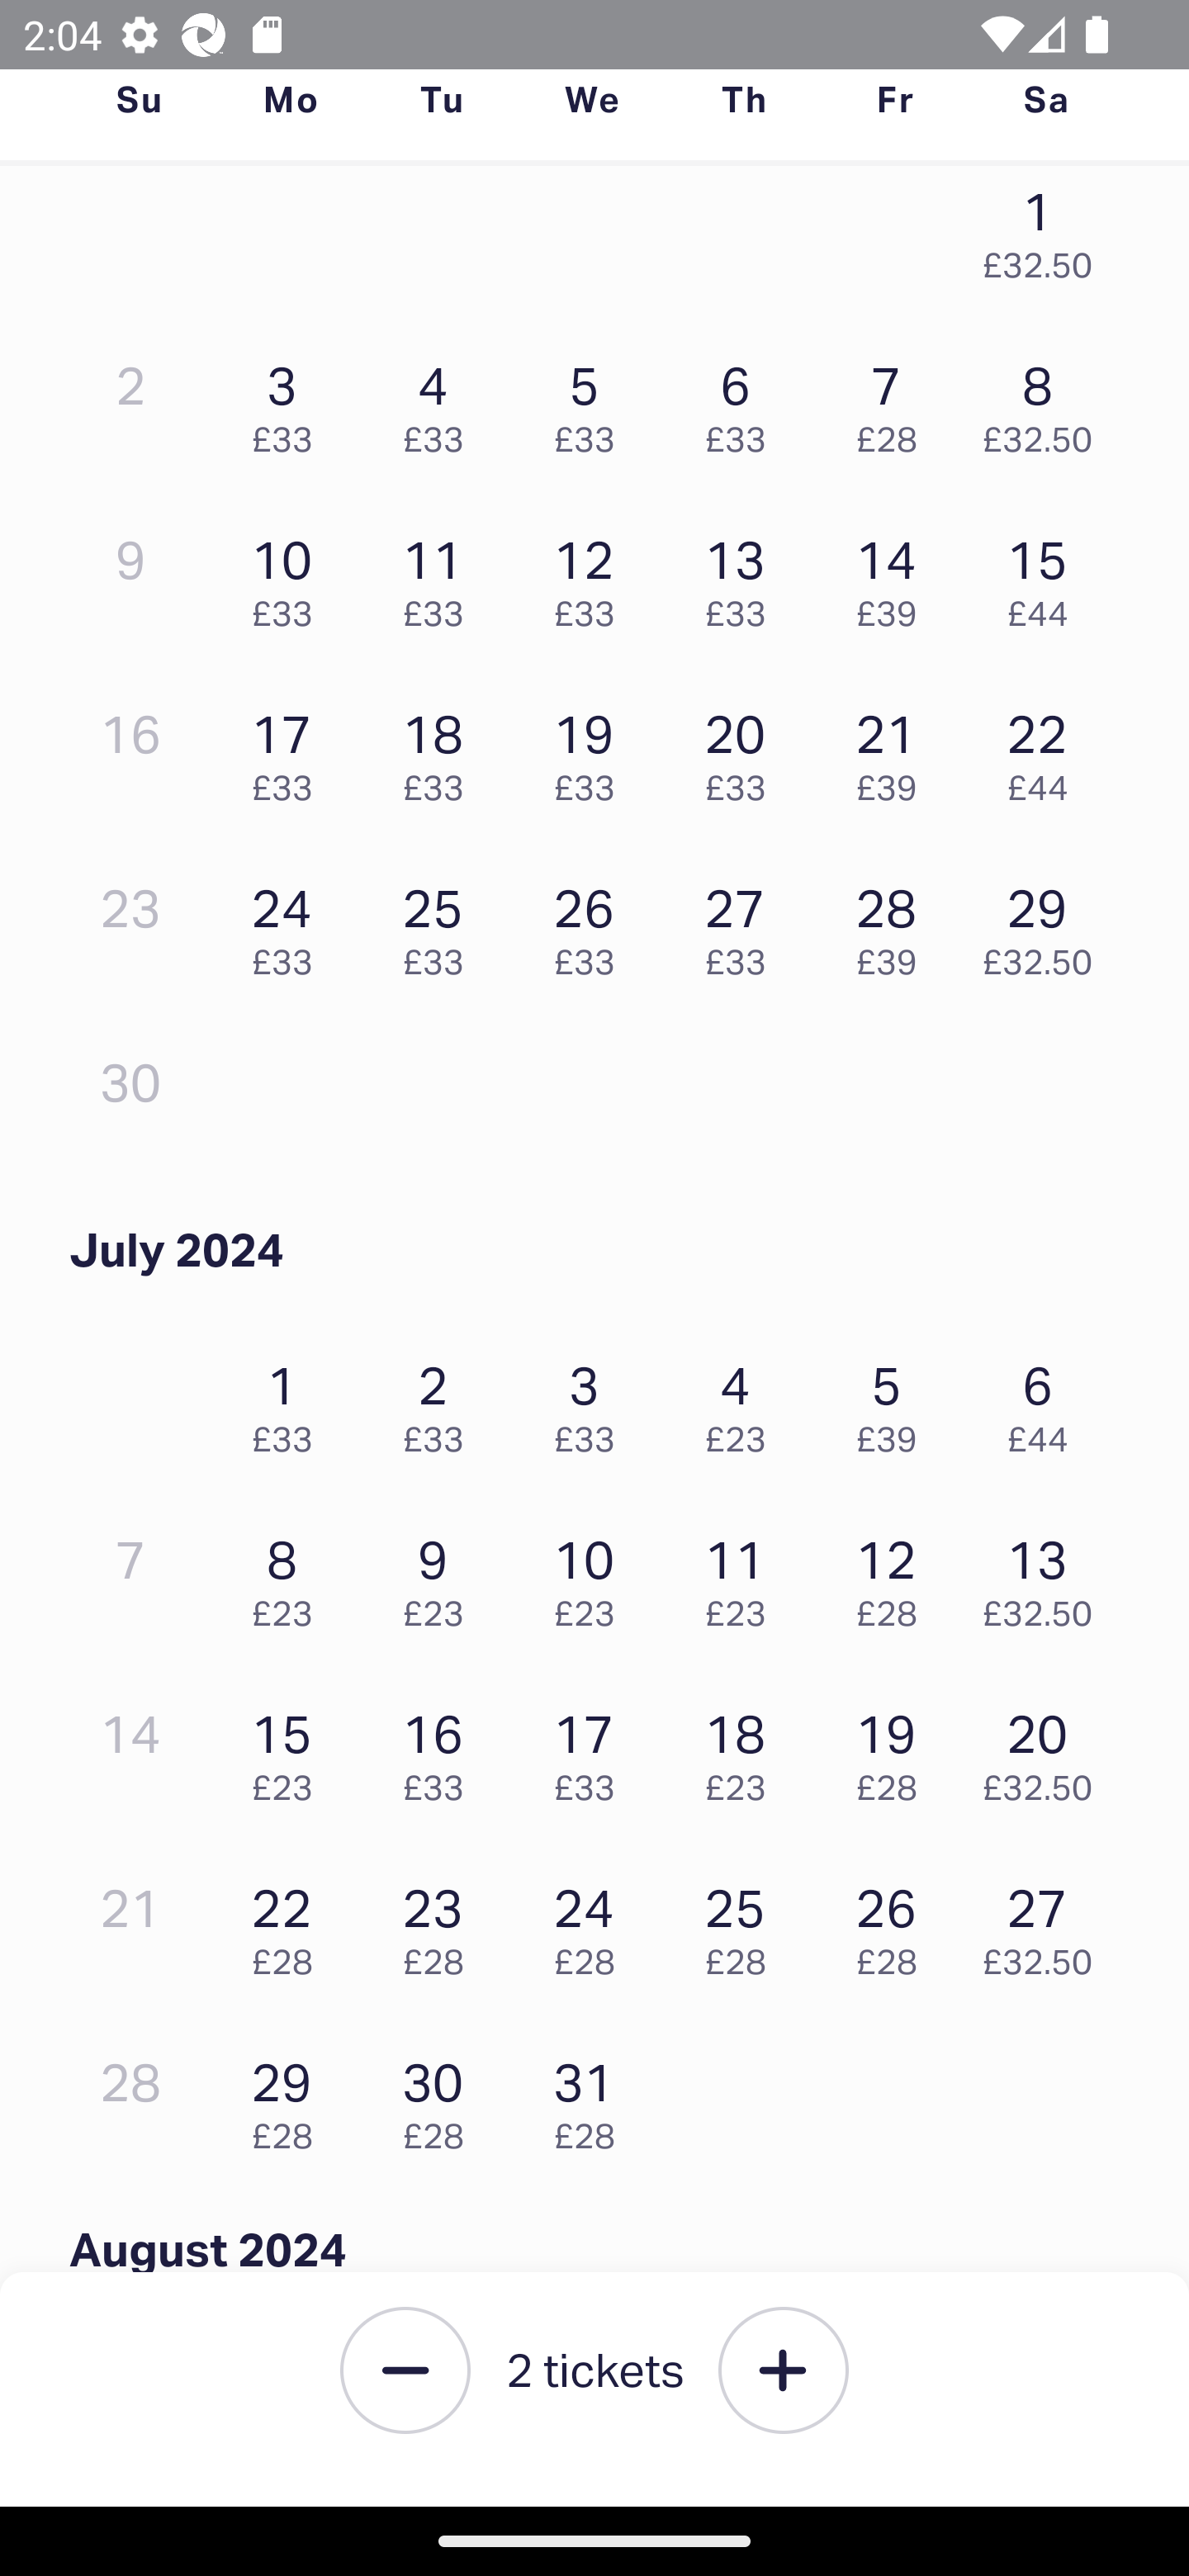 The height and width of the screenshot is (2576, 1189). I want to click on 15 £44, so click(1045, 575).